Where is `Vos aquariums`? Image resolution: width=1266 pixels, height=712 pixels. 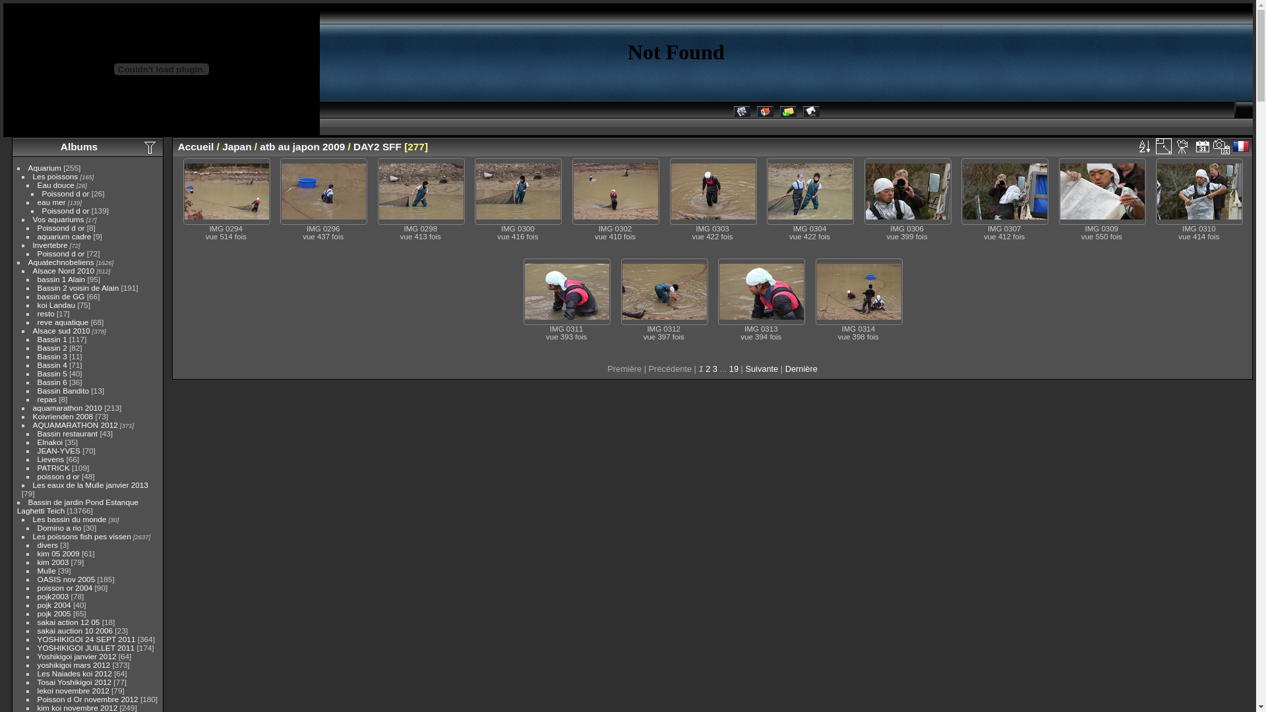
Vos aquariums is located at coordinates (59, 219).